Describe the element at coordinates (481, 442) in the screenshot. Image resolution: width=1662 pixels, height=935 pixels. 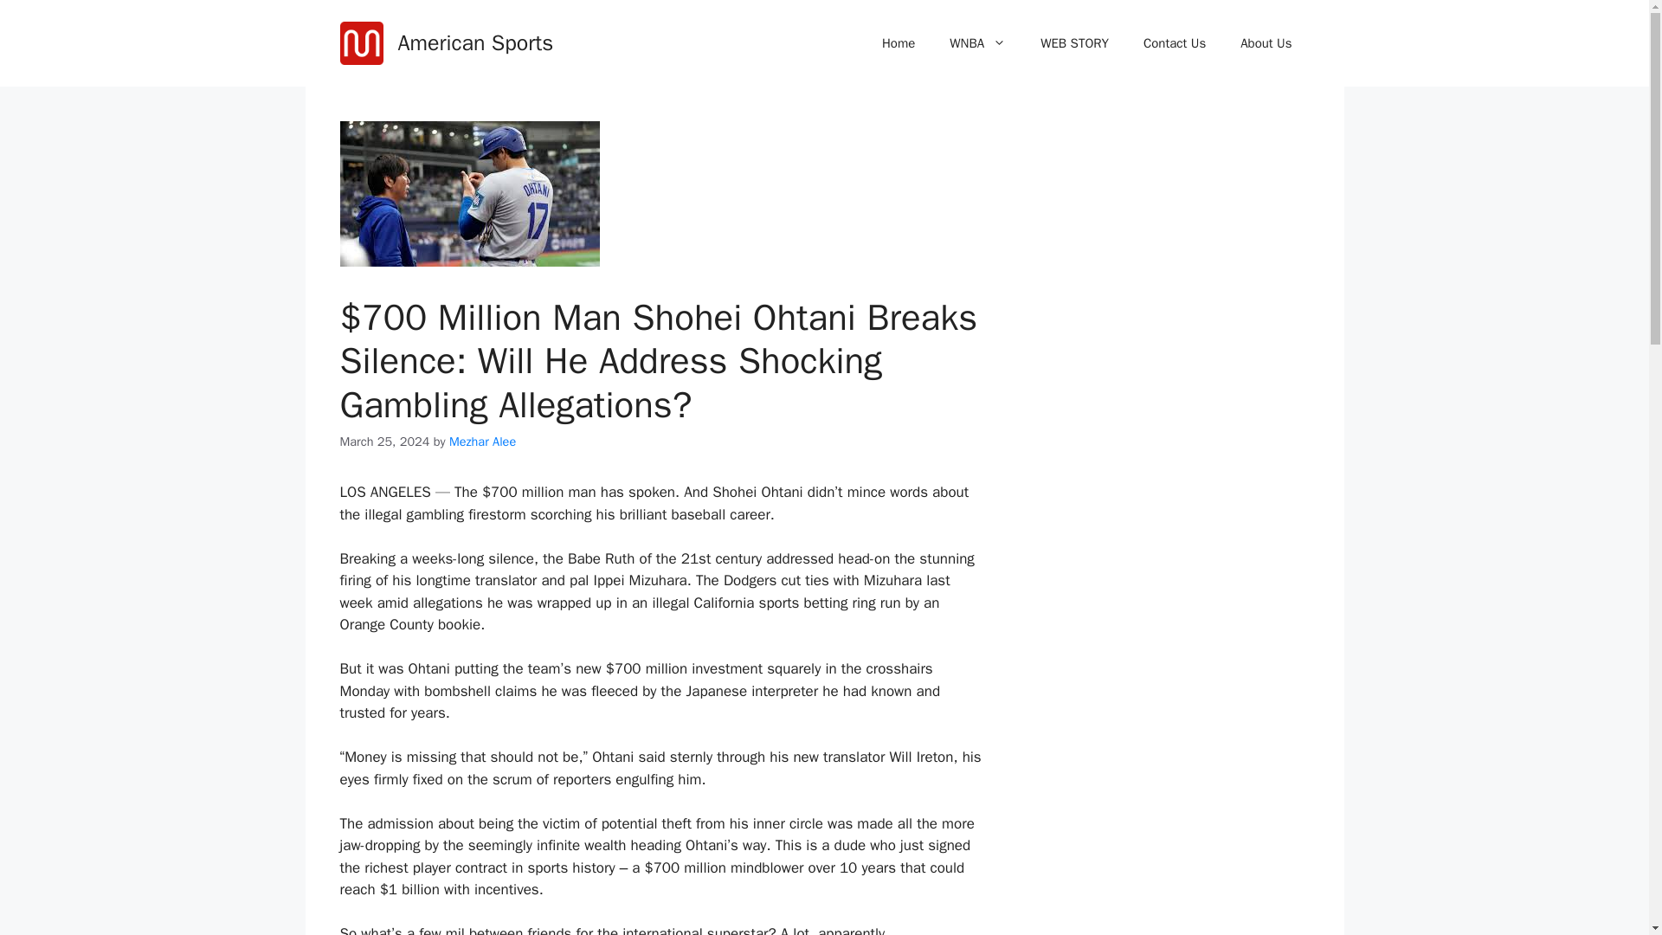
I see `Mezhar Alee` at that location.